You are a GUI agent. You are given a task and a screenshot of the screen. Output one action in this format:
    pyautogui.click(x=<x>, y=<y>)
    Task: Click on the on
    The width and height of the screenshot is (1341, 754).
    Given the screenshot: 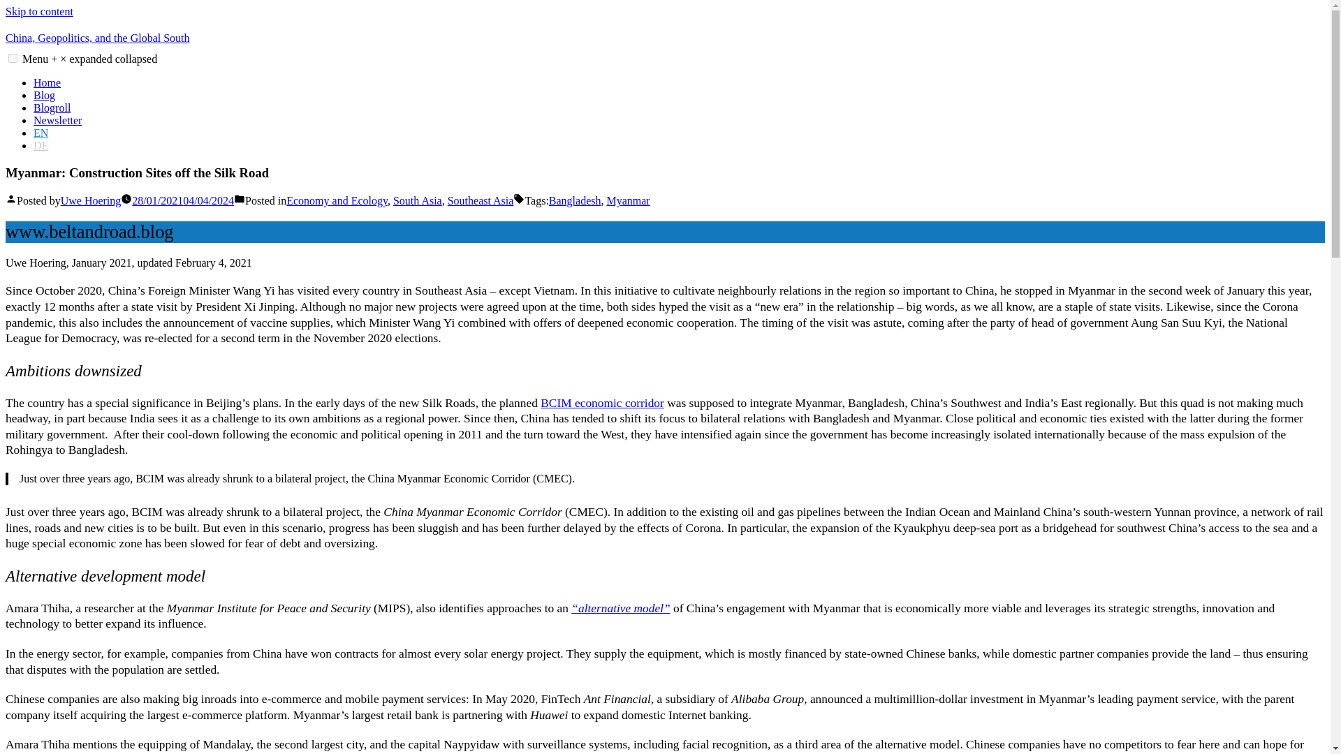 What is the action you would take?
    pyautogui.click(x=13, y=57)
    